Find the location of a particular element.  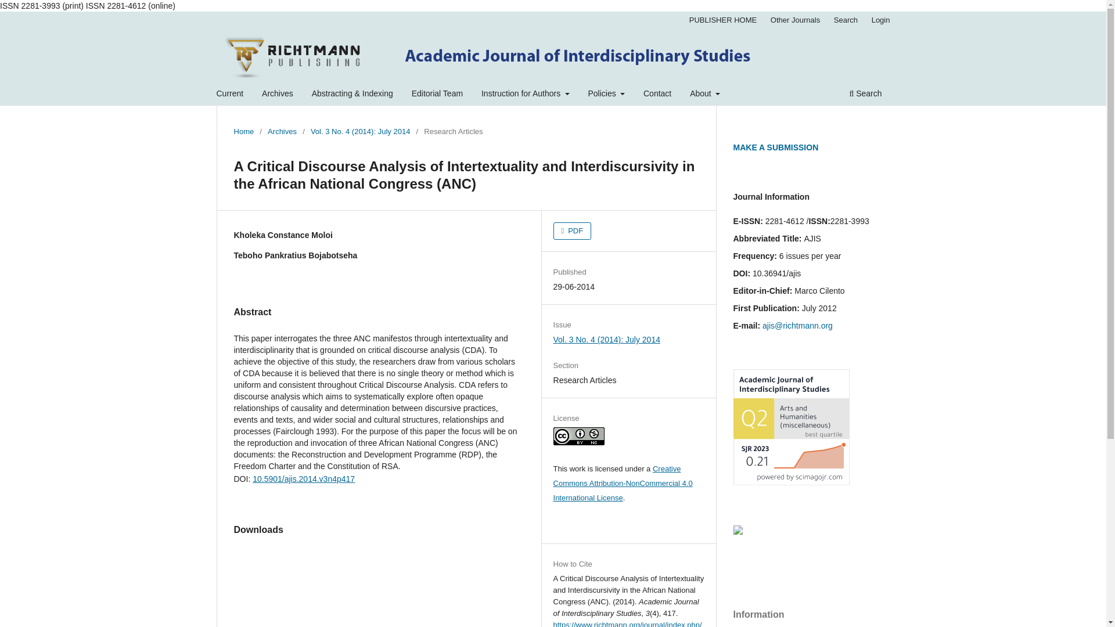

Current is located at coordinates (230, 95).